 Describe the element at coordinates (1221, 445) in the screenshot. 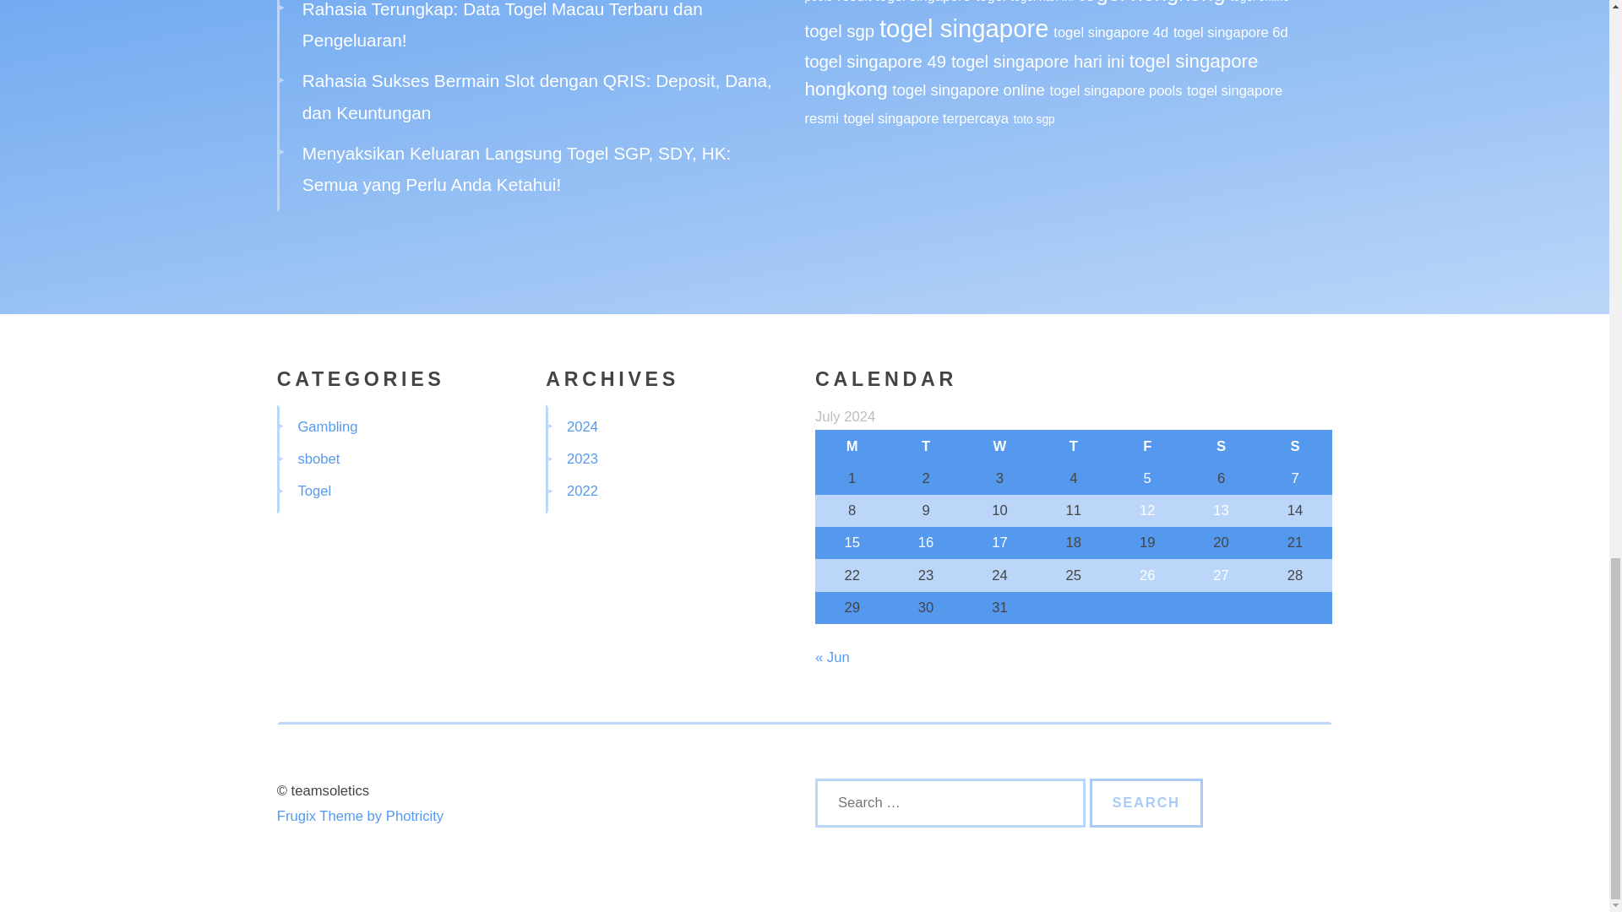

I see `Saturday` at that location.